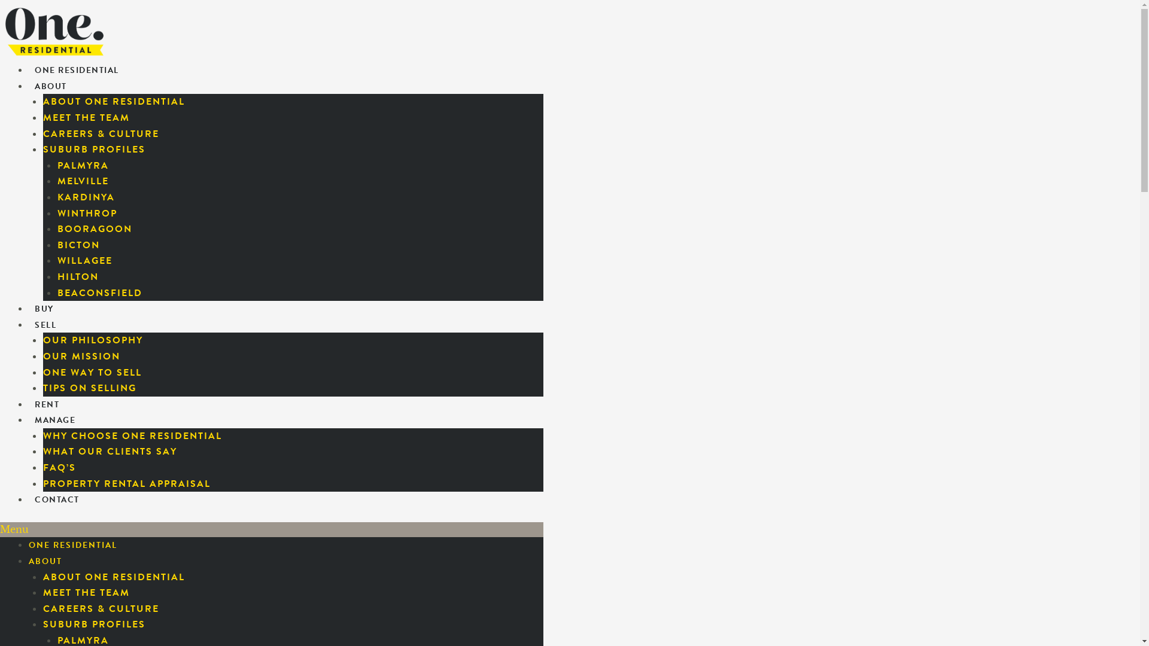 The height and width of the screenshot is (646, 1149). Describe the element at coordinates (81, 356) in the screenshot. I see `OUR MISSION` at that location.